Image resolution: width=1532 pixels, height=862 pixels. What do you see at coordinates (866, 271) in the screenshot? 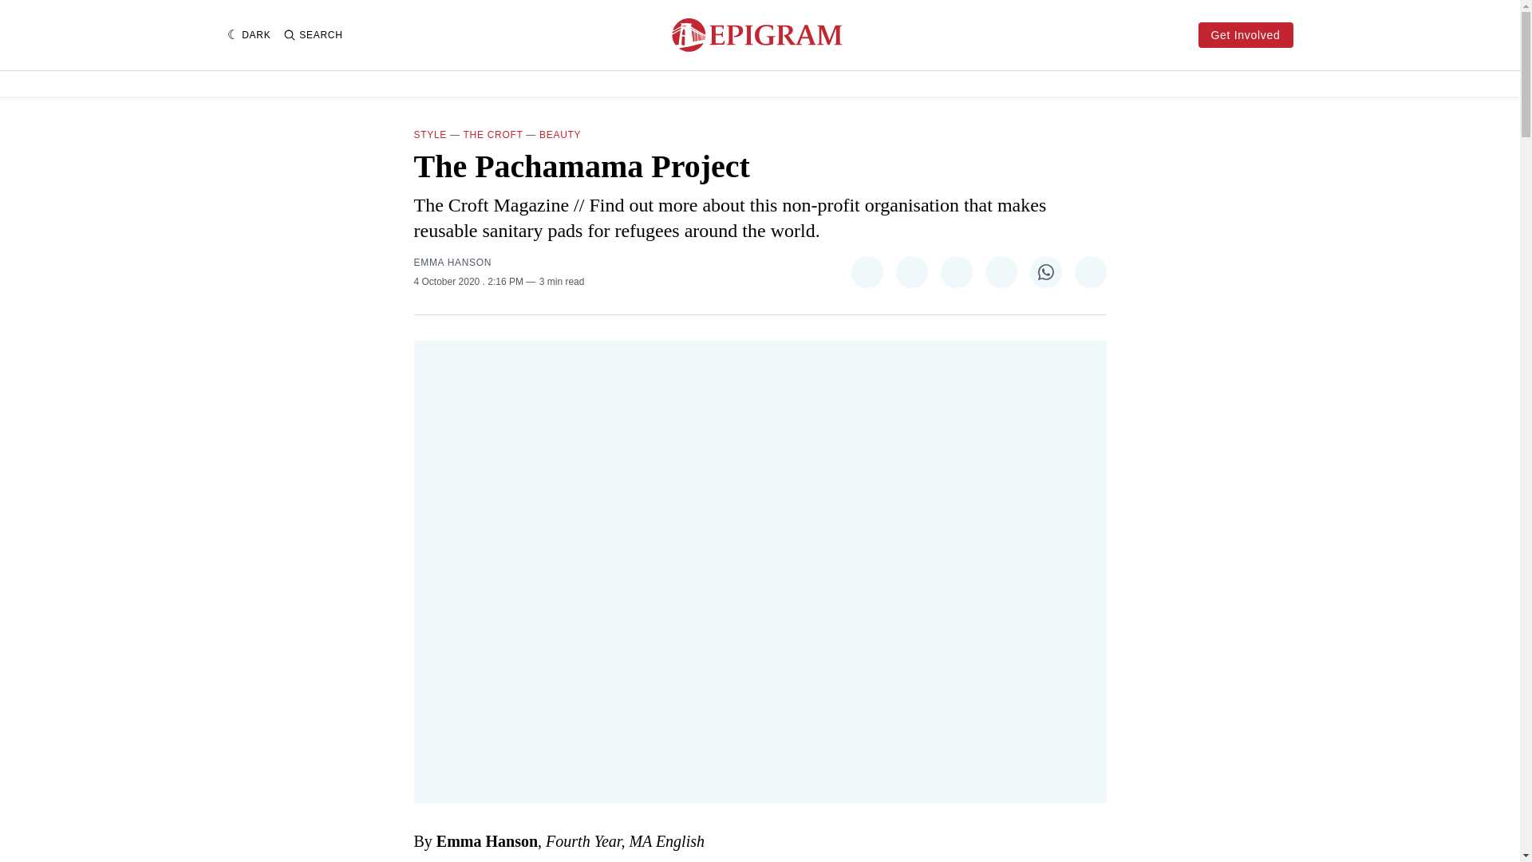
I see `Share on Twitter` at bounding box center [866, 271].